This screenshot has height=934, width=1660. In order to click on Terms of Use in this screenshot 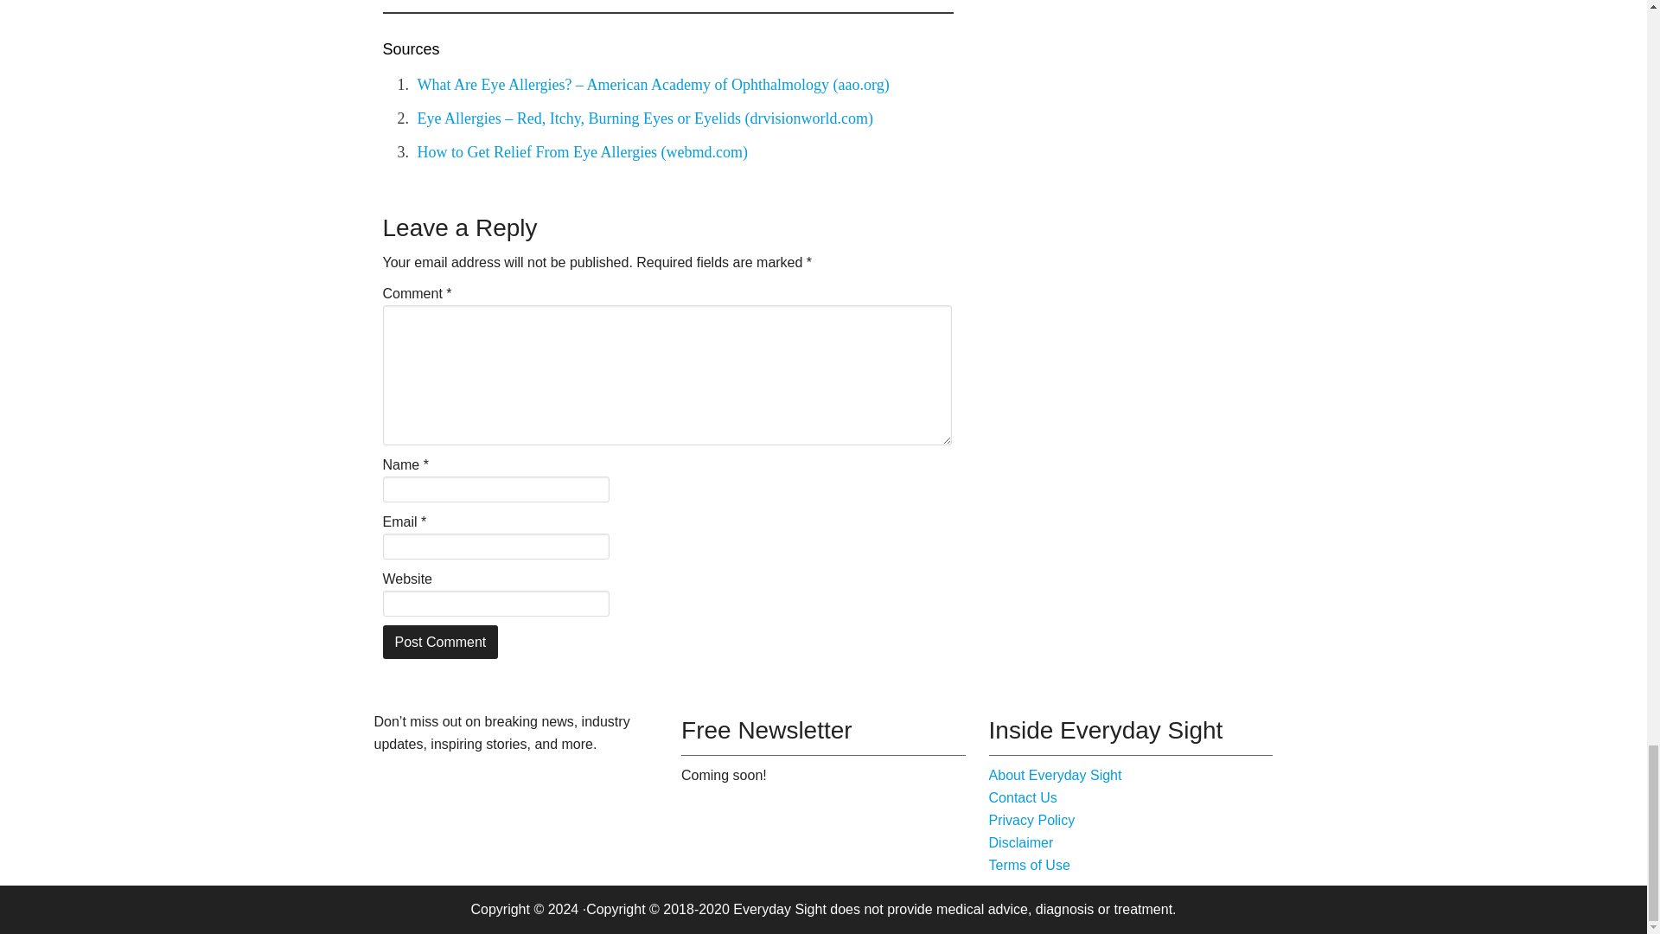, I will do `click(1030, 865)`.